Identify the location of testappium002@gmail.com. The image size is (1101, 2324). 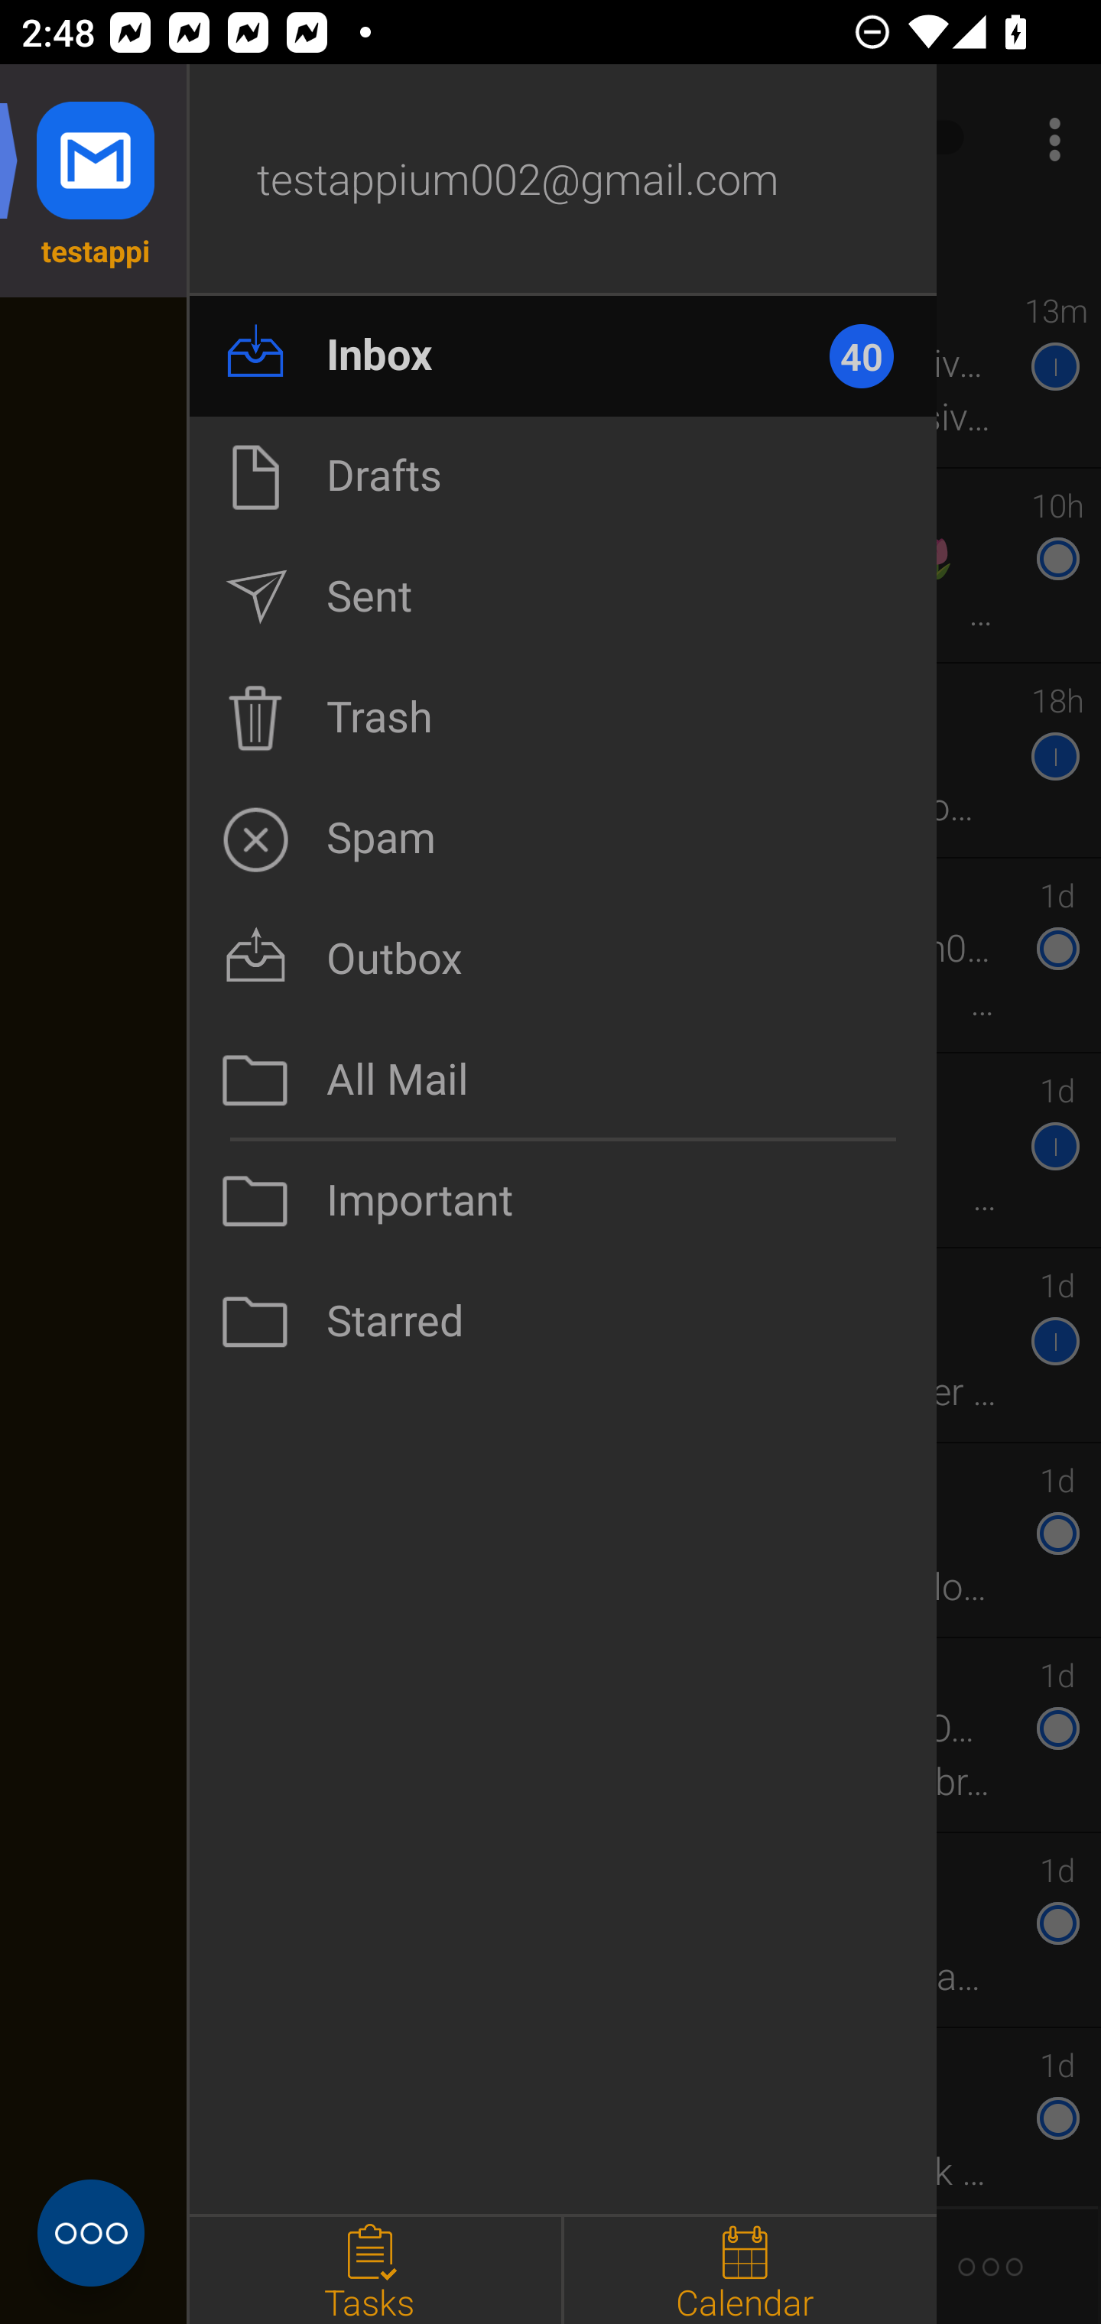
(563, 180).